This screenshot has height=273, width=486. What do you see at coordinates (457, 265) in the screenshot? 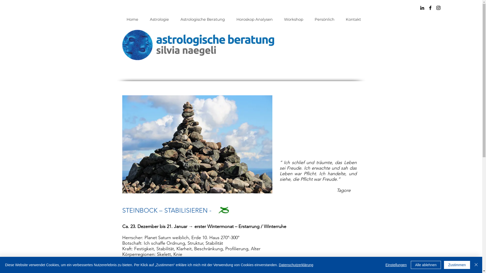
I see `Zustimmen` at bounding box center [457, 265].